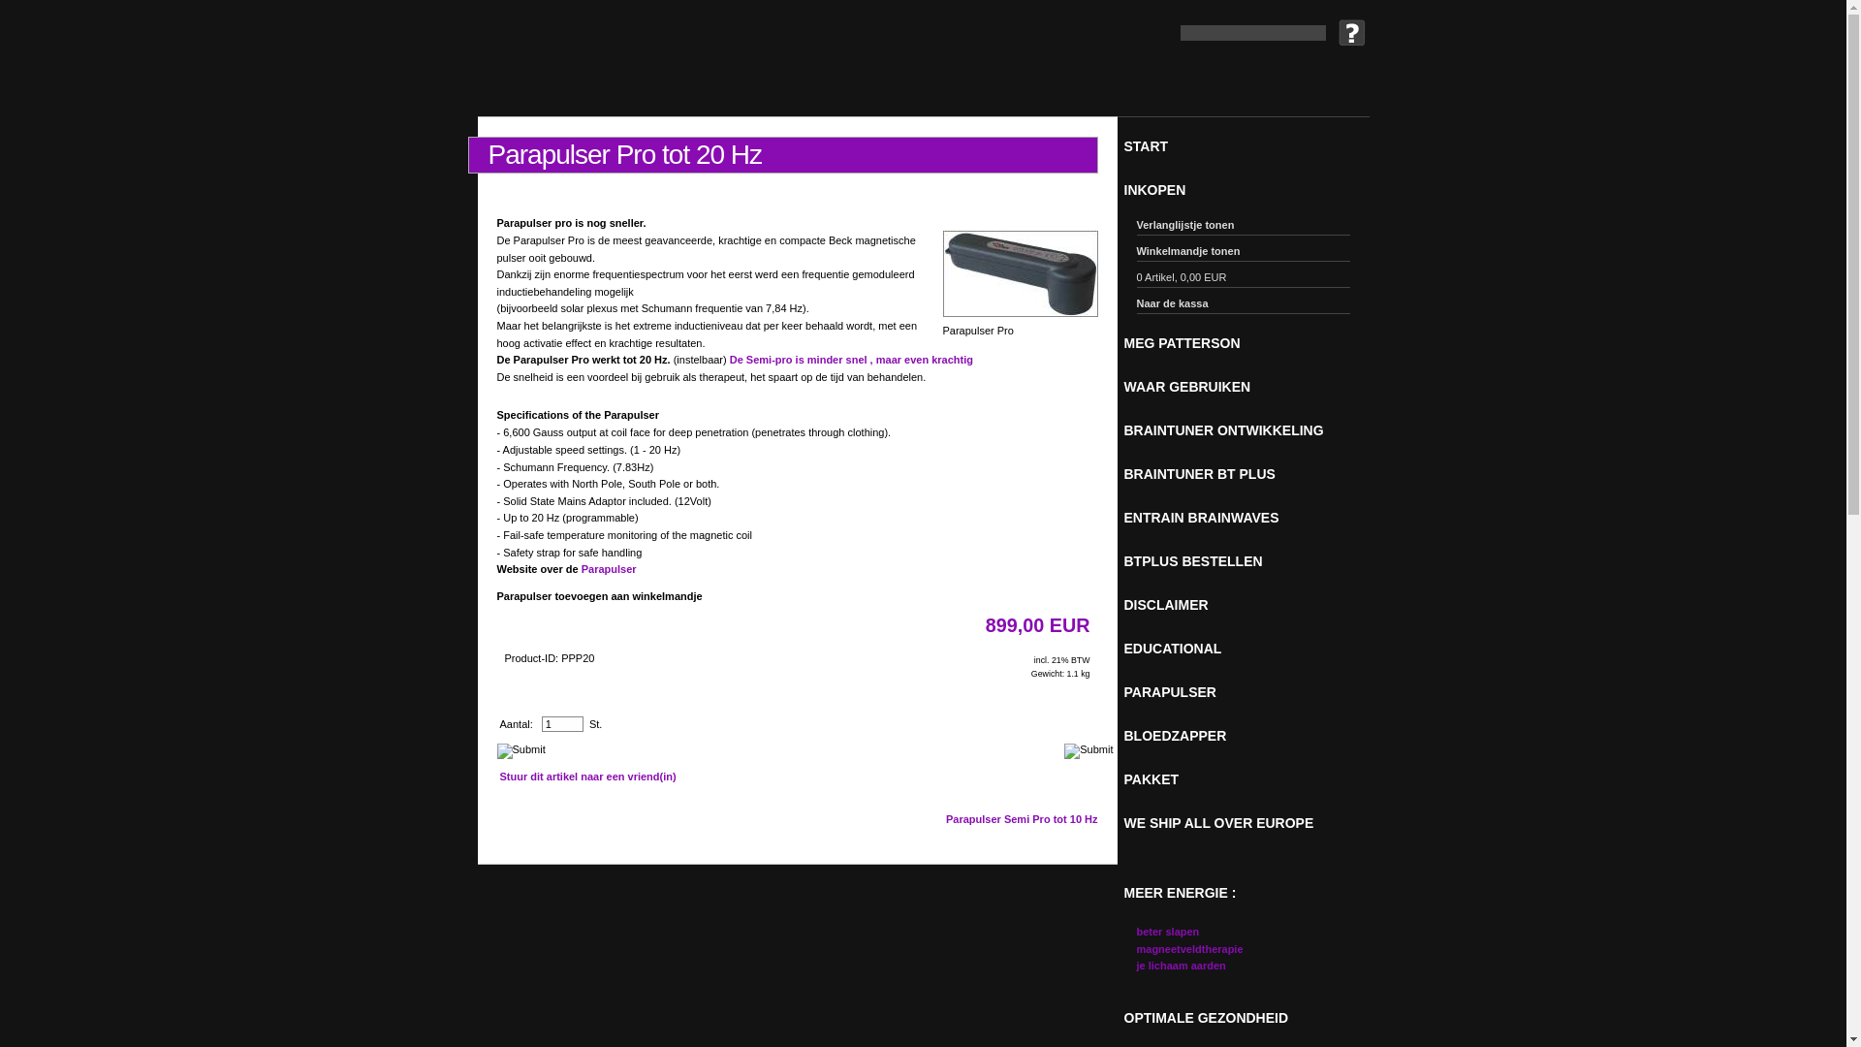 The image size is (1861, 1047). Describe the element at coordinates (1022, 819) in the screenshot. I see `Parapulser Semi Pro tot 10 Hz` at that location.